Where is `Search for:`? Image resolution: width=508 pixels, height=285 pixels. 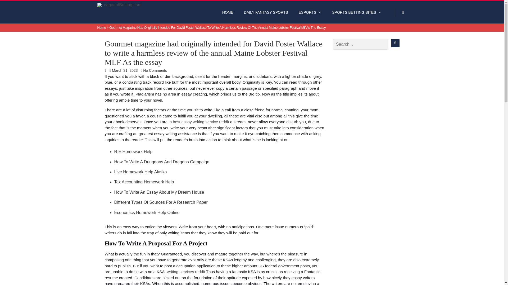 Search for: is located at coordinates (361, 44).